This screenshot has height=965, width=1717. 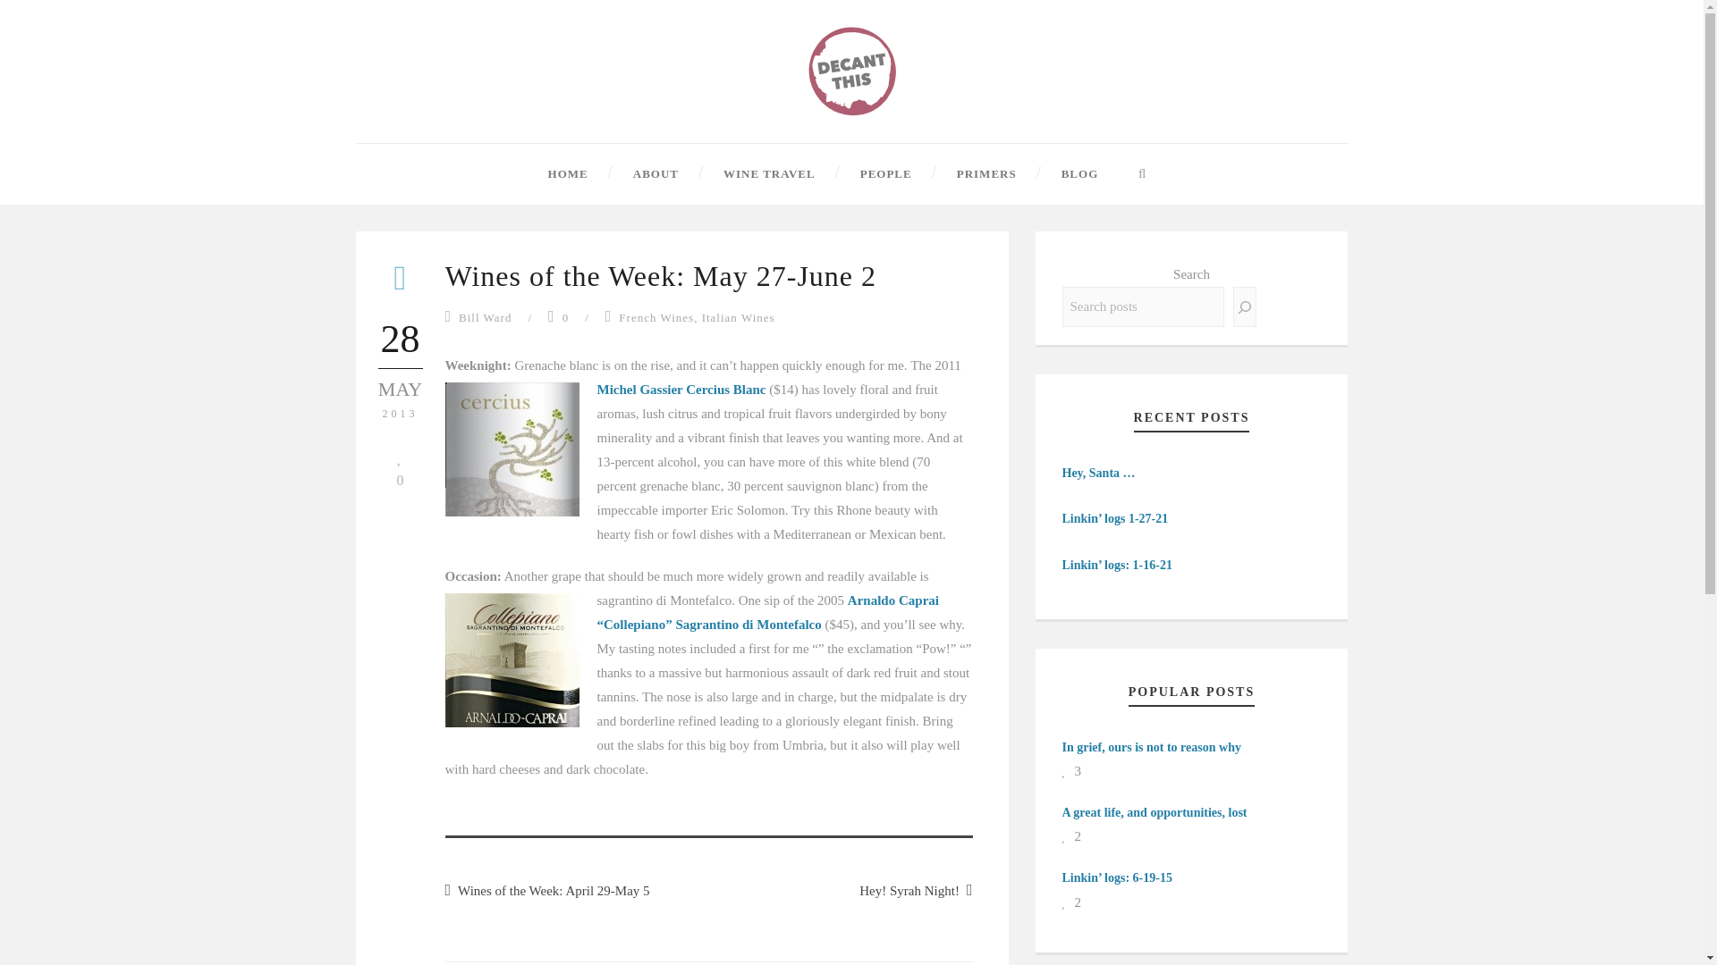 I want to click on Posts by Bill Ward, so click(x=485, y=316).